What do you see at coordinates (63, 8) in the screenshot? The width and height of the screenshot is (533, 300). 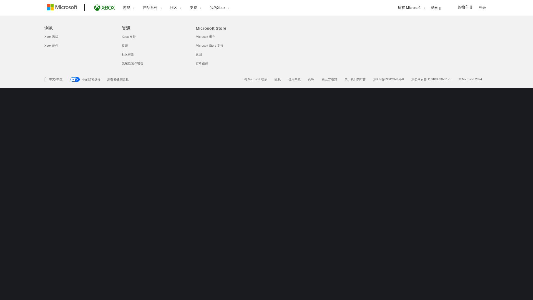 I see `Microsoft` at bounding box center [63, 8].